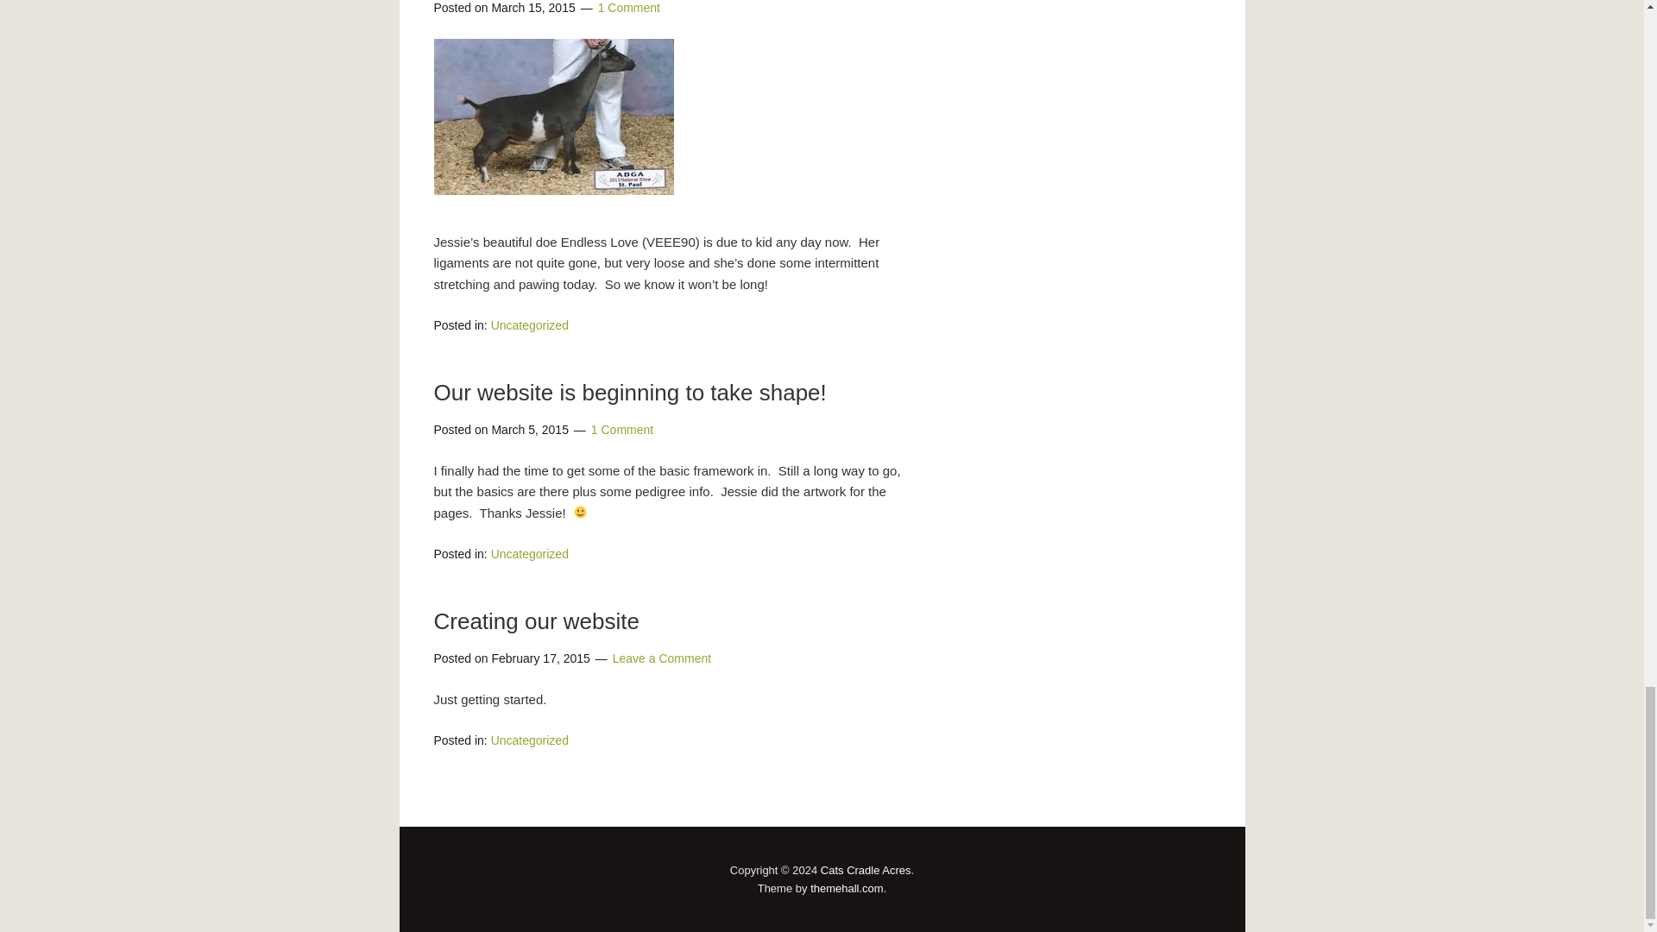 The width and height of the screenshot is (1657, 932). What do you see at coordinates (621, 430) in the screenshot?
I see `1 Comment` at bounding box center [621, 430].